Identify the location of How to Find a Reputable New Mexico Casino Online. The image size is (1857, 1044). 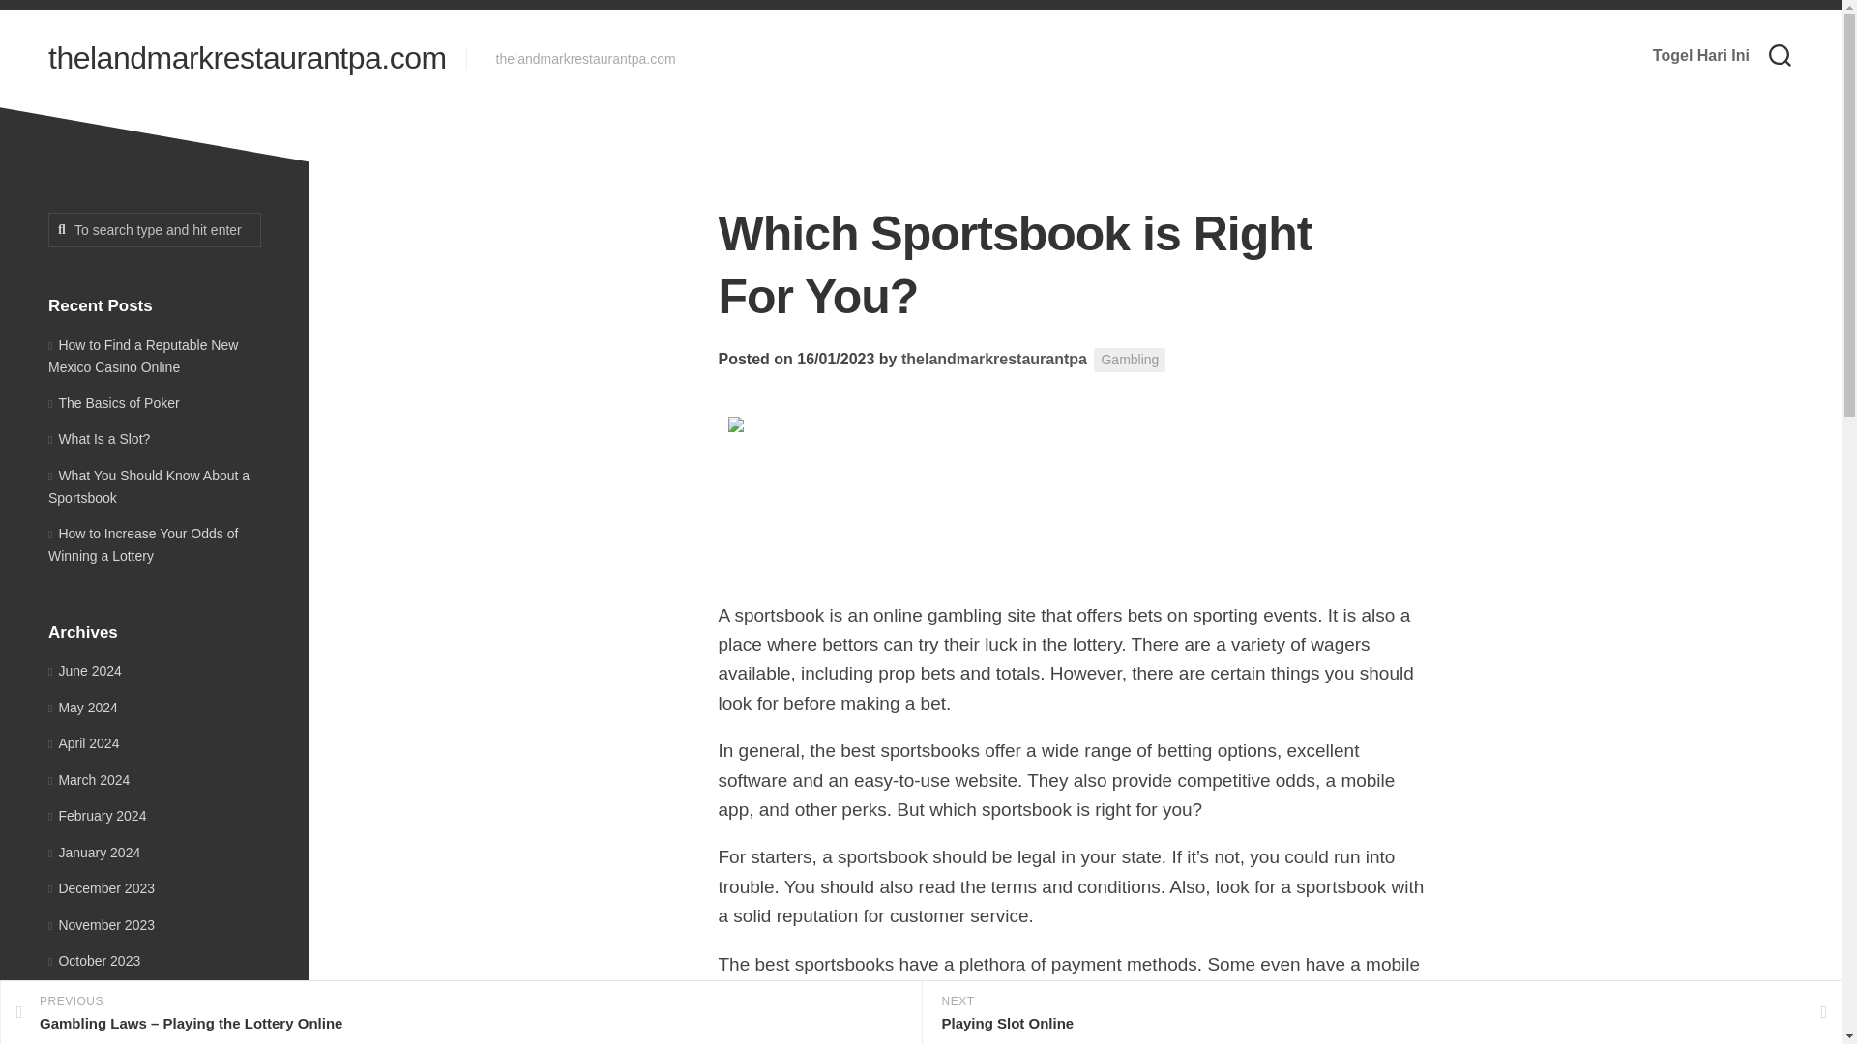
(142, 355).